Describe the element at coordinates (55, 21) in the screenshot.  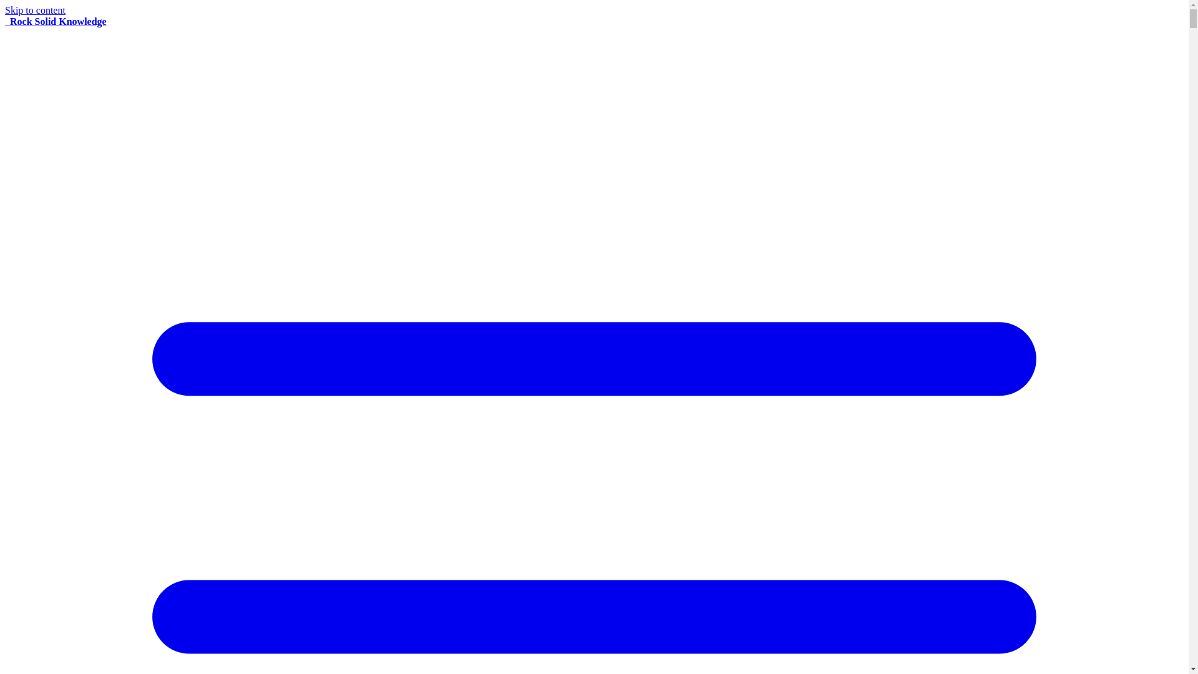
I see `Rock Solid Knowledge` at that location.